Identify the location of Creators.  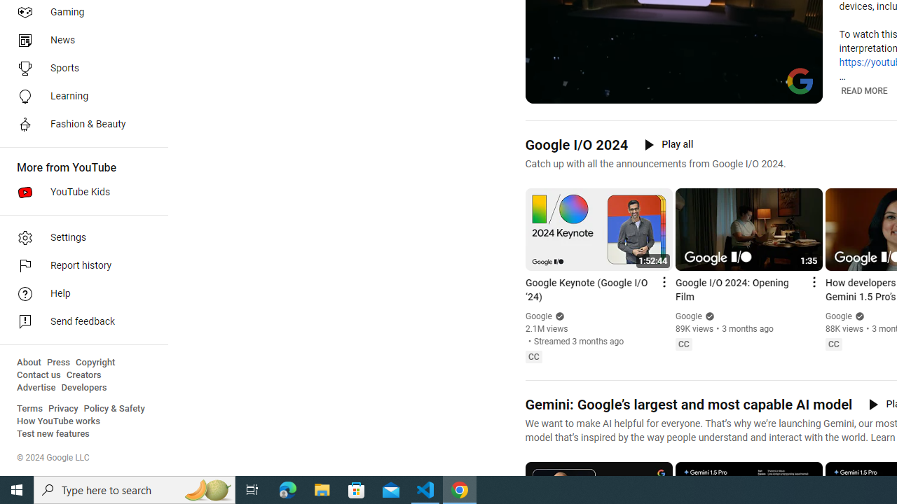
(83, 375).